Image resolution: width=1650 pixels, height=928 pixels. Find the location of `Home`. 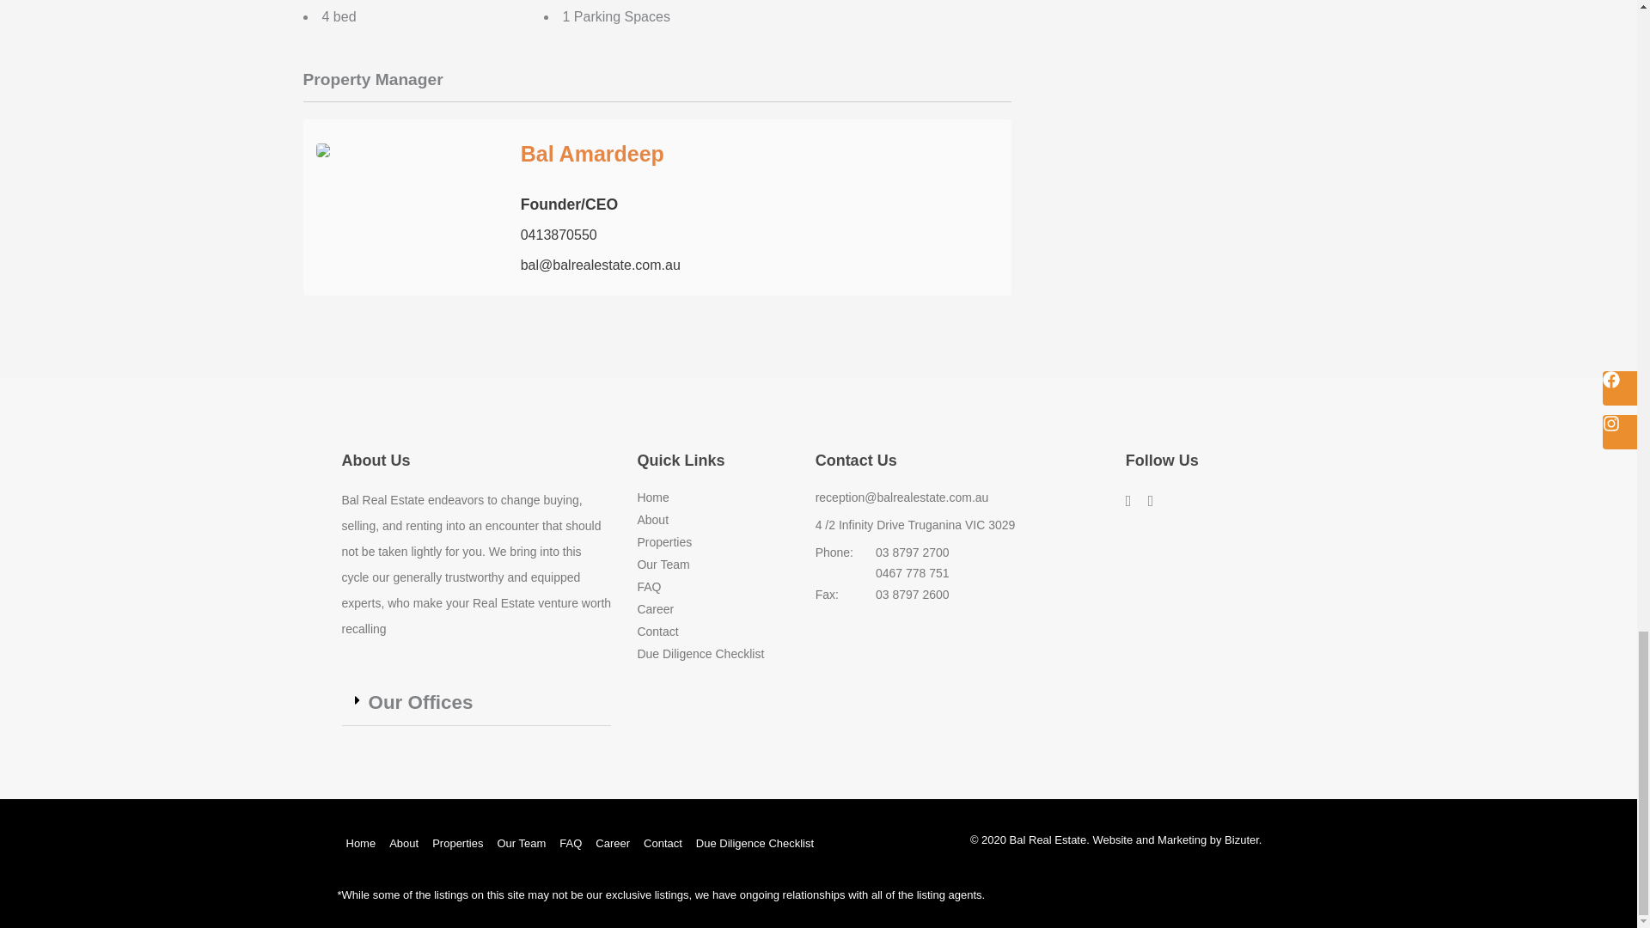

Home is located at coordinates (712, 498).